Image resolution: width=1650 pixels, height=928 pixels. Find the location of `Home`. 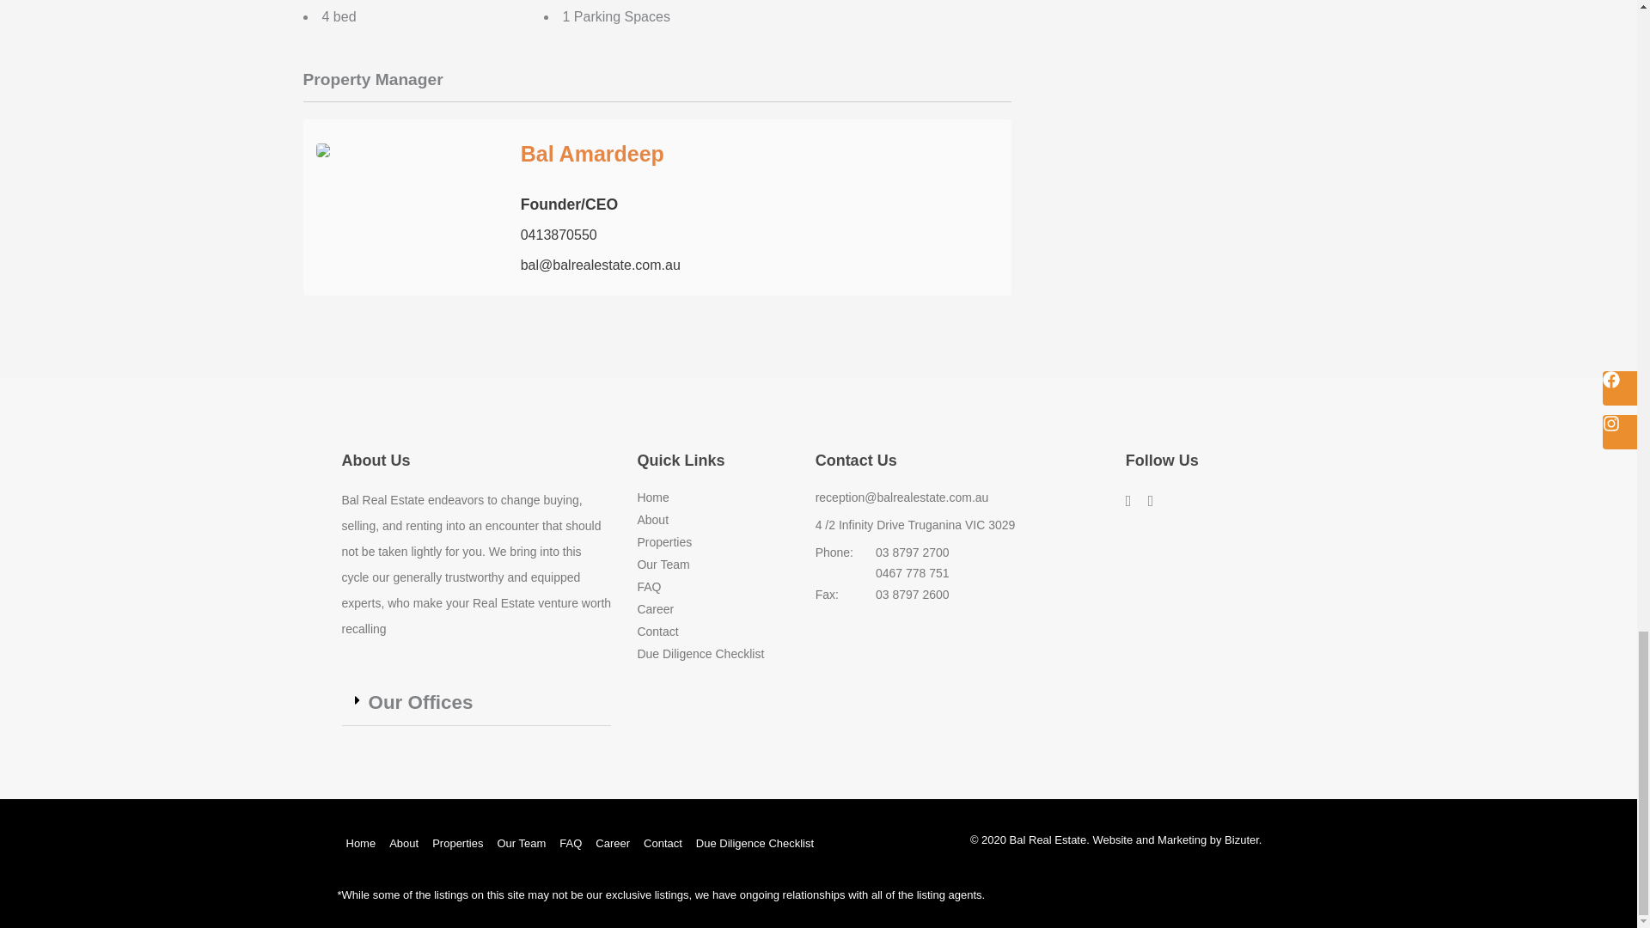

Home is located at coordinates (712, 498).